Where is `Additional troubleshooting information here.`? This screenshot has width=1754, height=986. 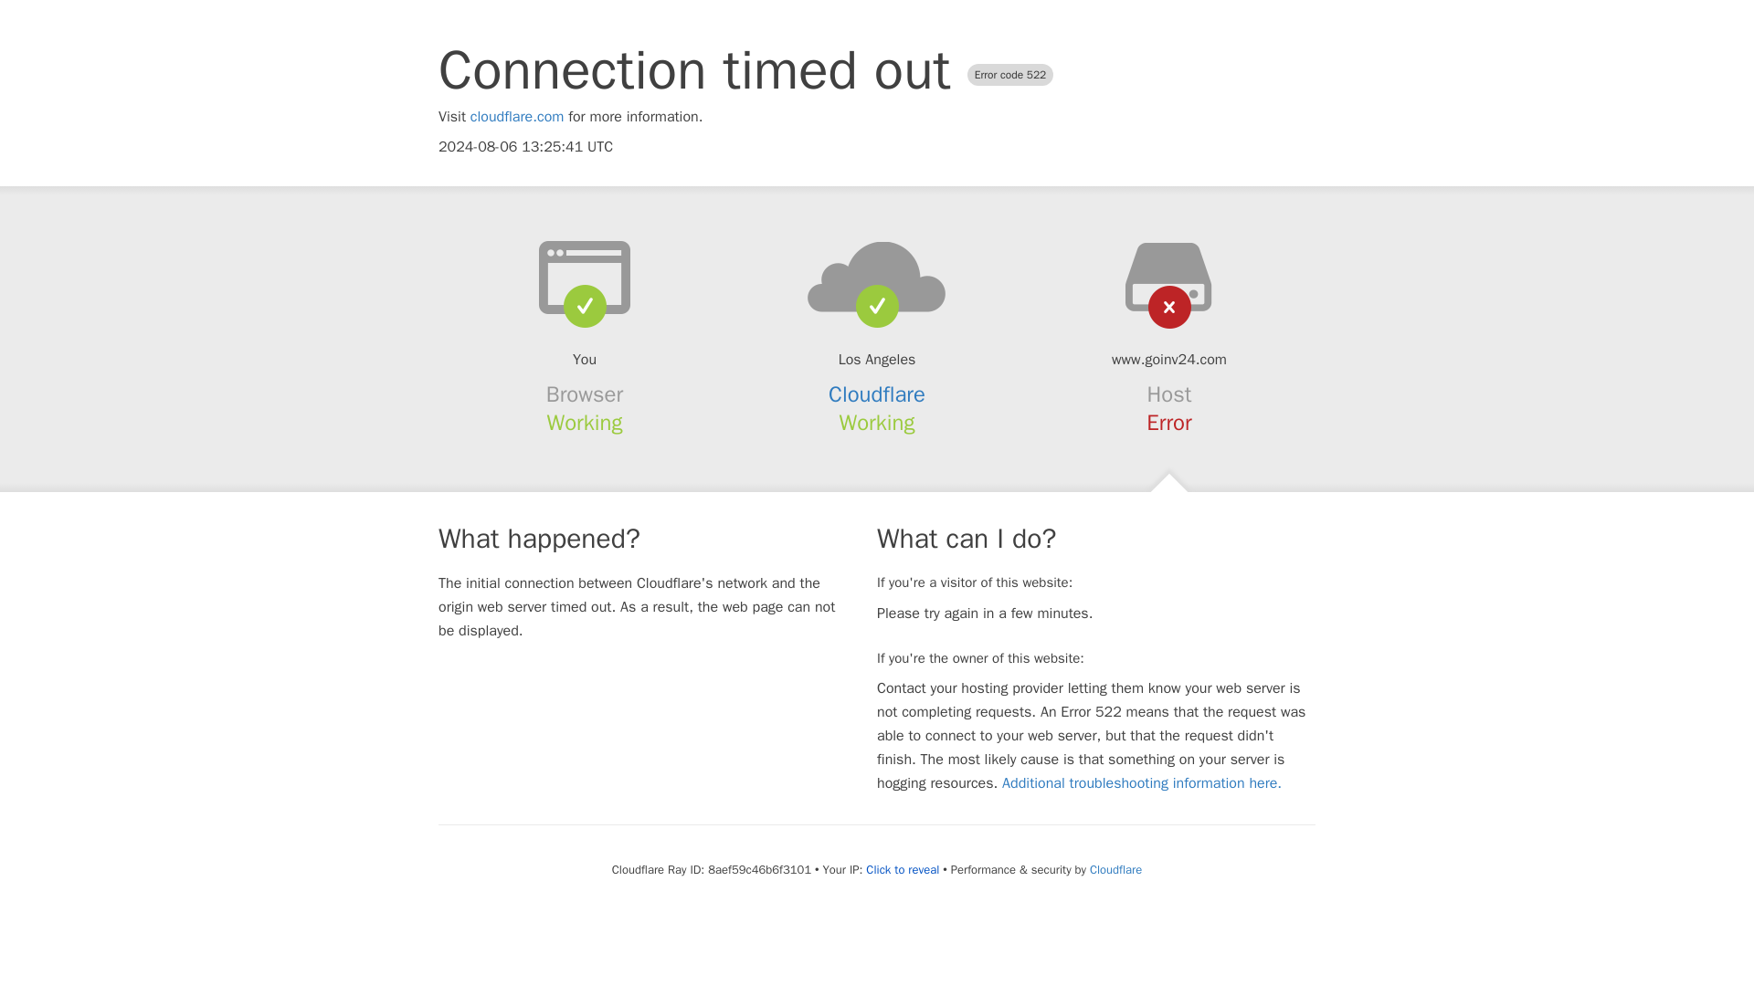
Additional troubleshooting information here. is located at coordinates (1142, 783).